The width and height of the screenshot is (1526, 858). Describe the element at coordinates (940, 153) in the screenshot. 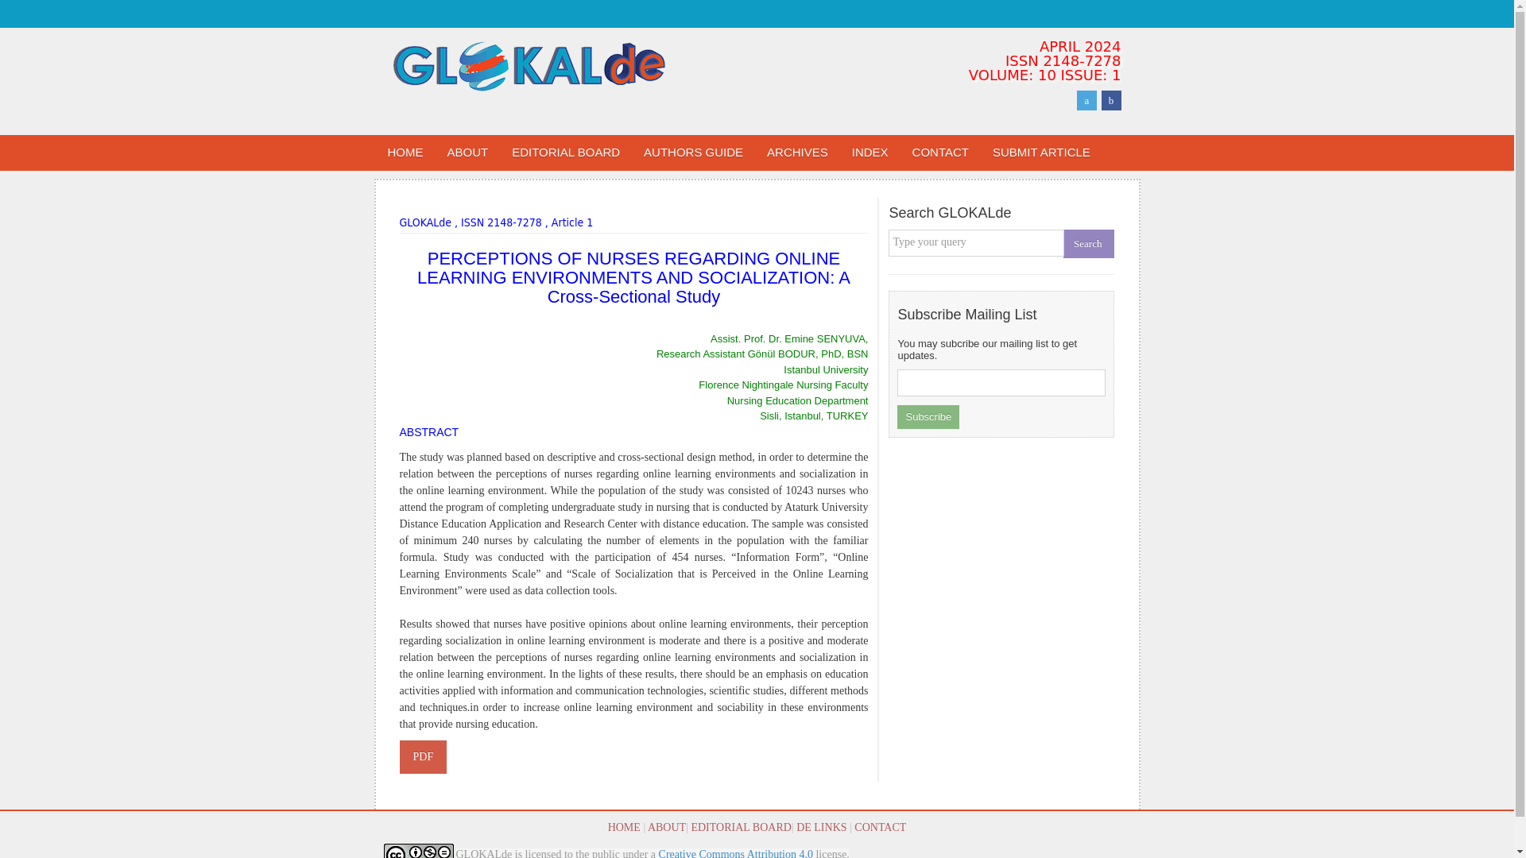

I see `Contact` at that location.